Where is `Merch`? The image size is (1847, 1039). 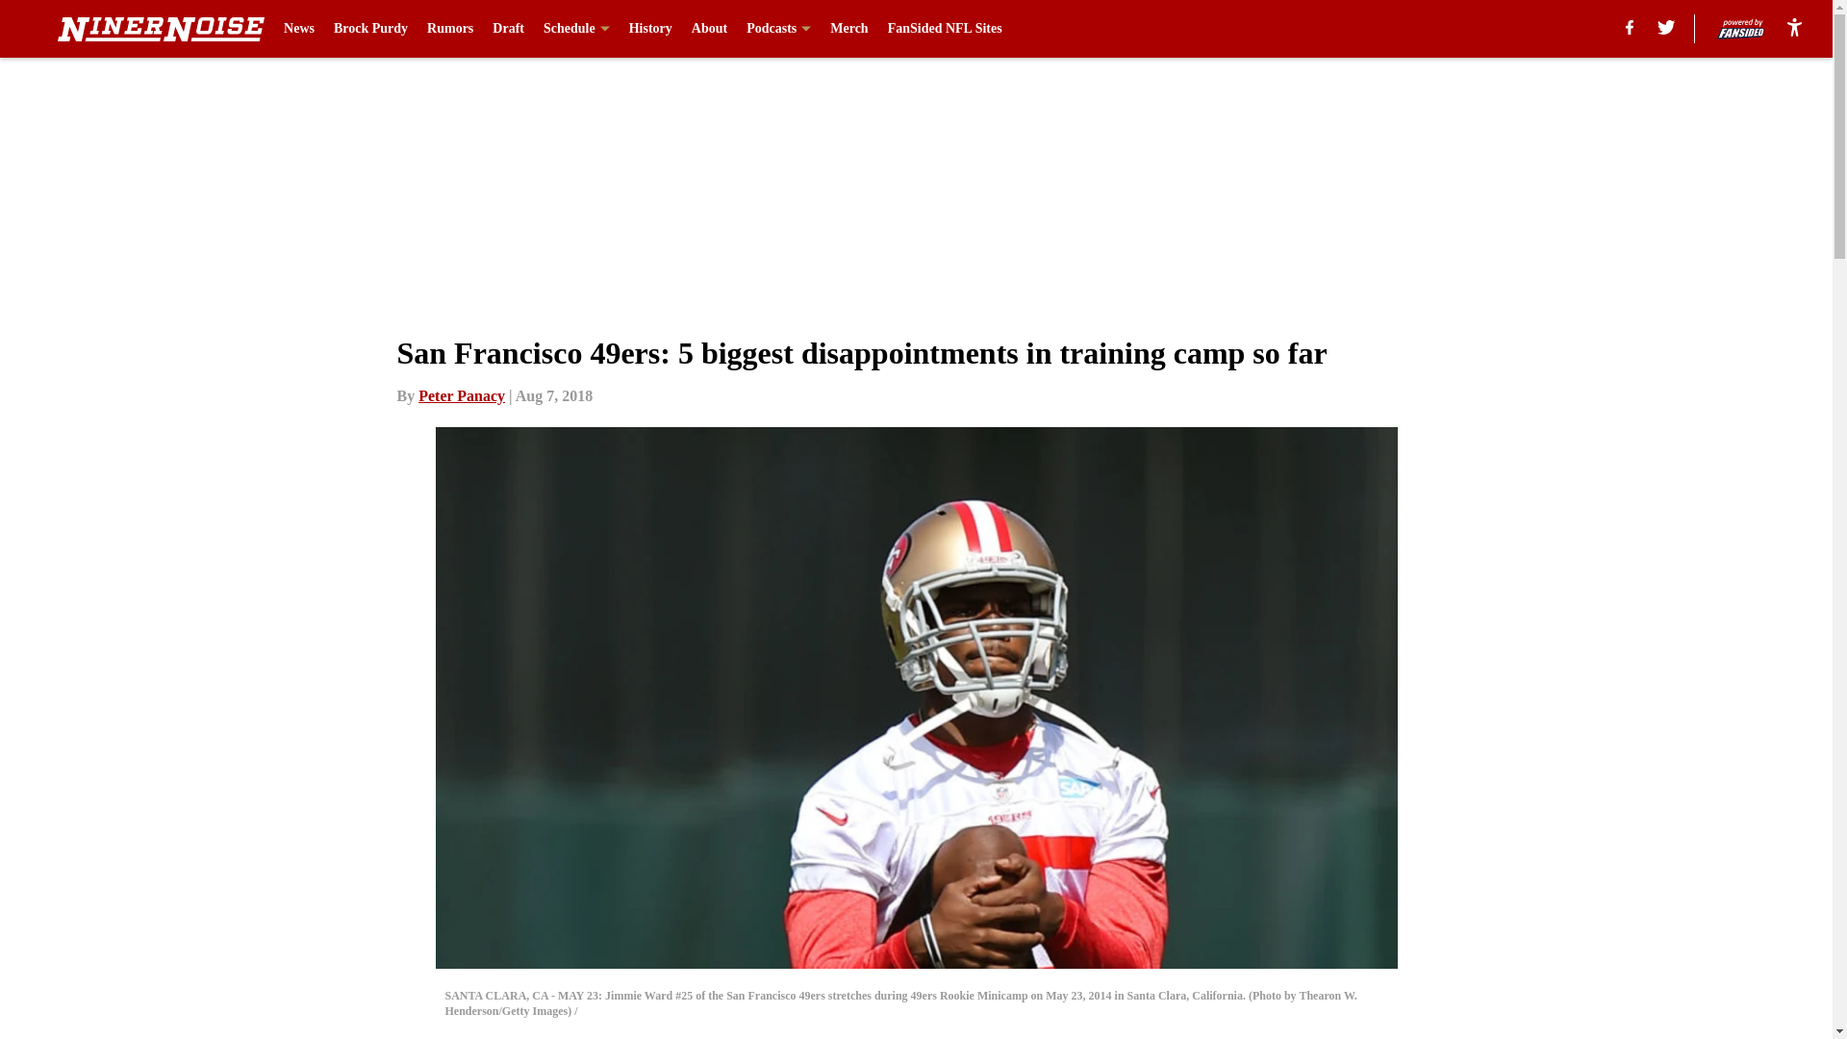
Merch is located at coordinates (848, 29).